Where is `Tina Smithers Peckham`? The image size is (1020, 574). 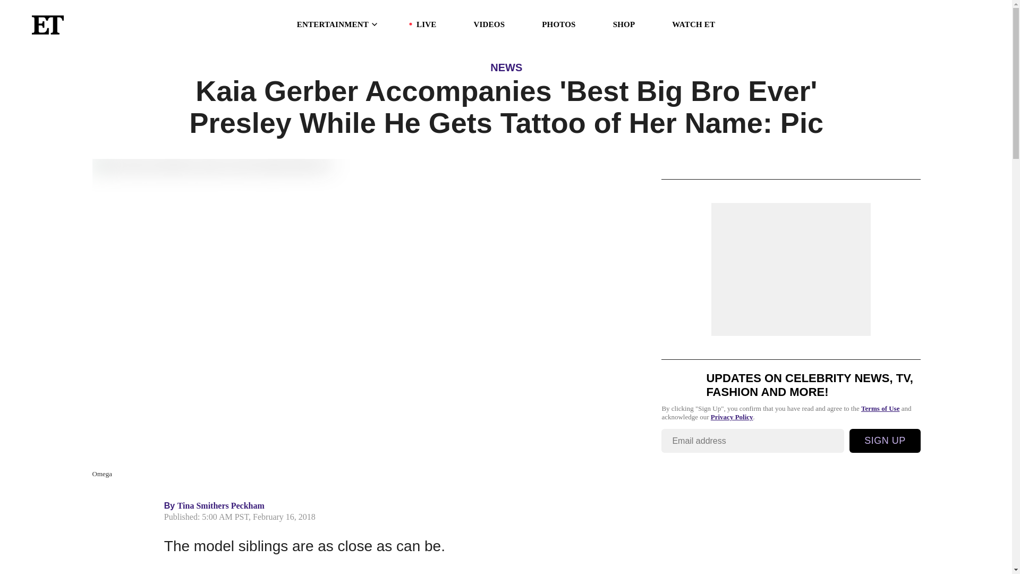 Tina Smithers Peckham is located at coordinates (221, 505).